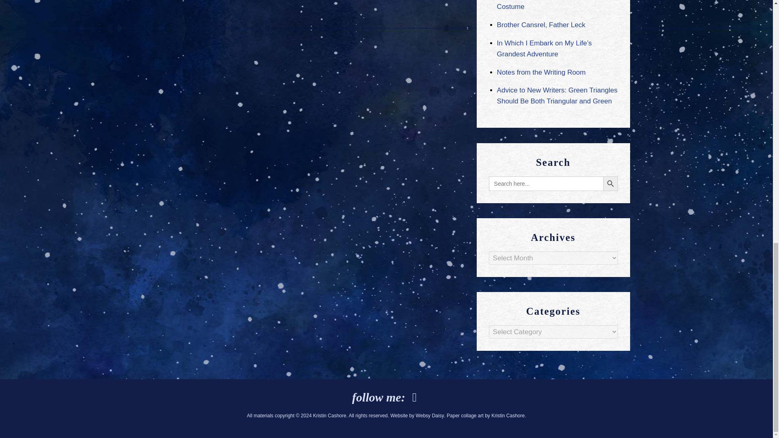 Image resolution: width=779 pixels, height=438 pixels. What do you see at coordinates (541, 25) in the screenshot?
I see `Brother Cansrel, Father Leck` at bounding box center [541, 25].